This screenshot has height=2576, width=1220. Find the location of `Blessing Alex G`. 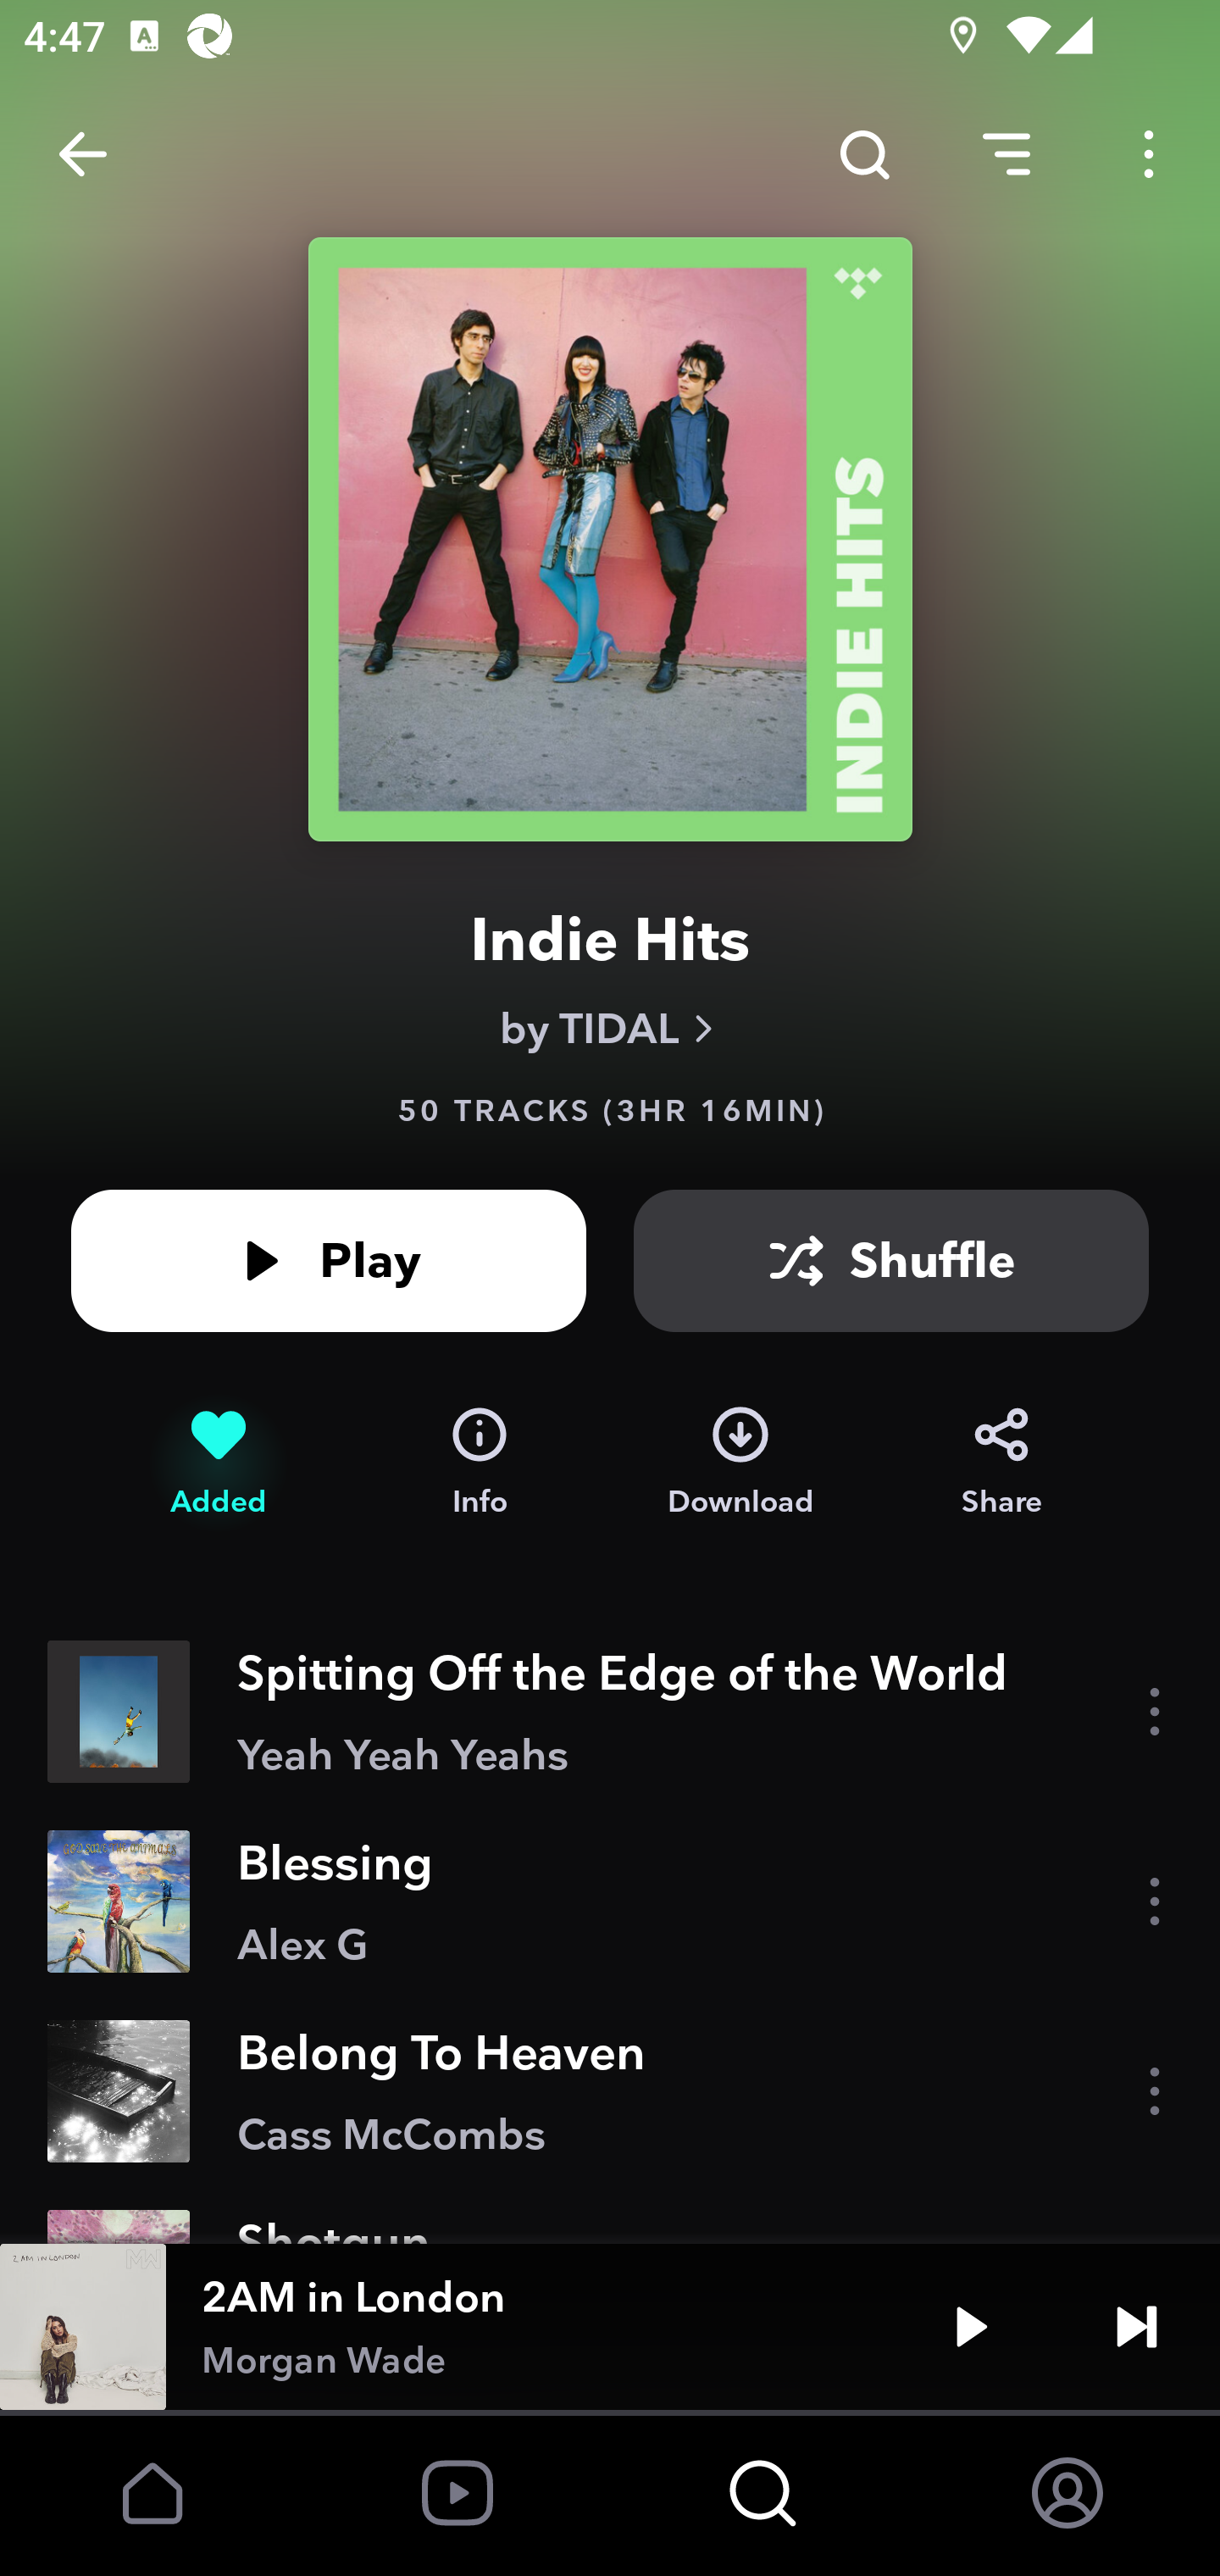

Blessing Alex G is located at coordinates (610, 1901).